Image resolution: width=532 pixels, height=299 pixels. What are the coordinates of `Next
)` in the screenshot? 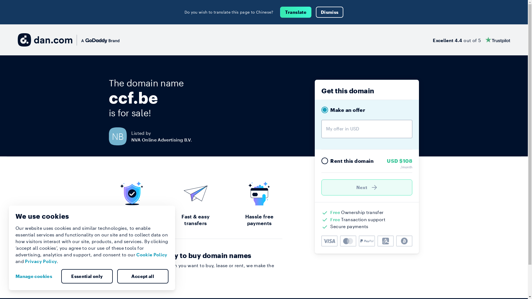 It's located at (367, 187).